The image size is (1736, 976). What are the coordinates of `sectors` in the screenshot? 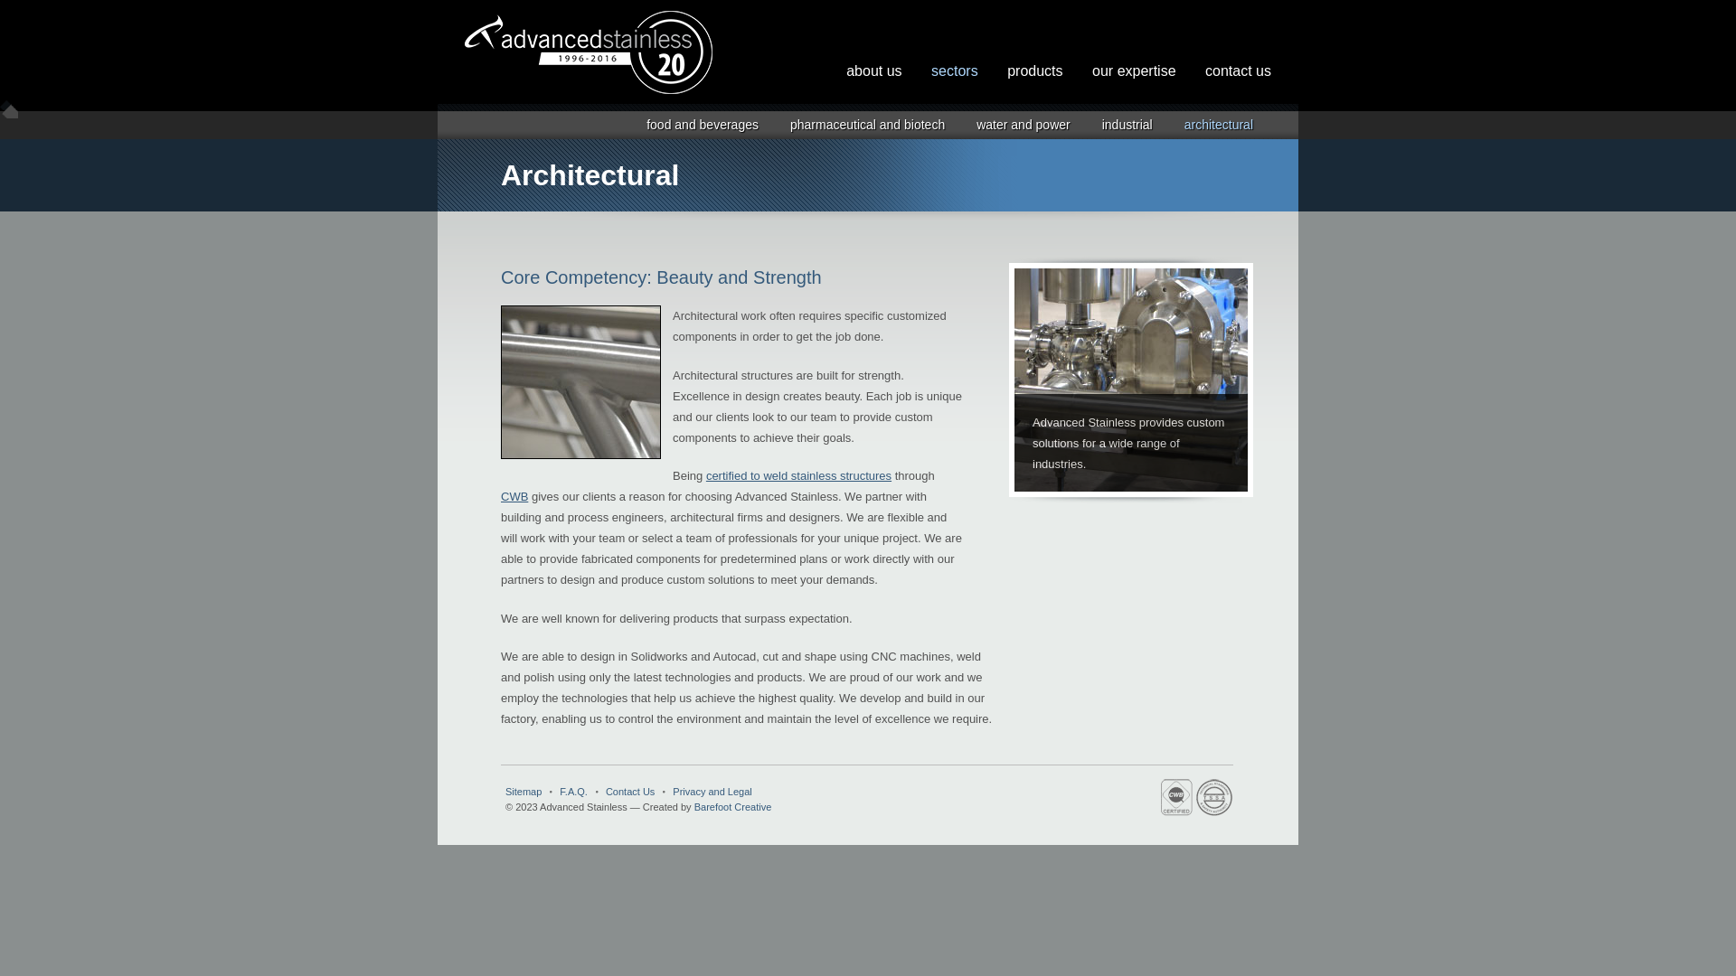 It's located at (955, 70).